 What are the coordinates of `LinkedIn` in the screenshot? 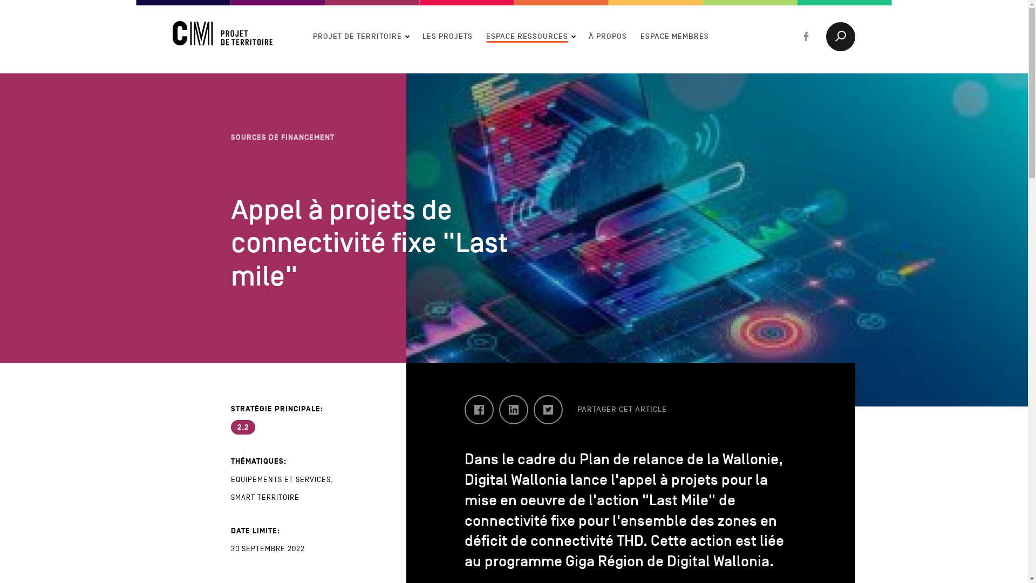 It's located at (514, 410).